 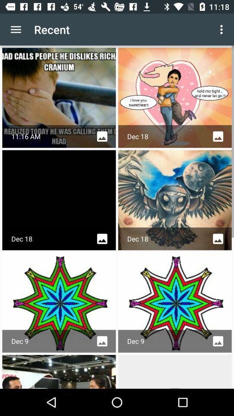 I want to click on select app next to the recent app, so click(x=16, y=29).